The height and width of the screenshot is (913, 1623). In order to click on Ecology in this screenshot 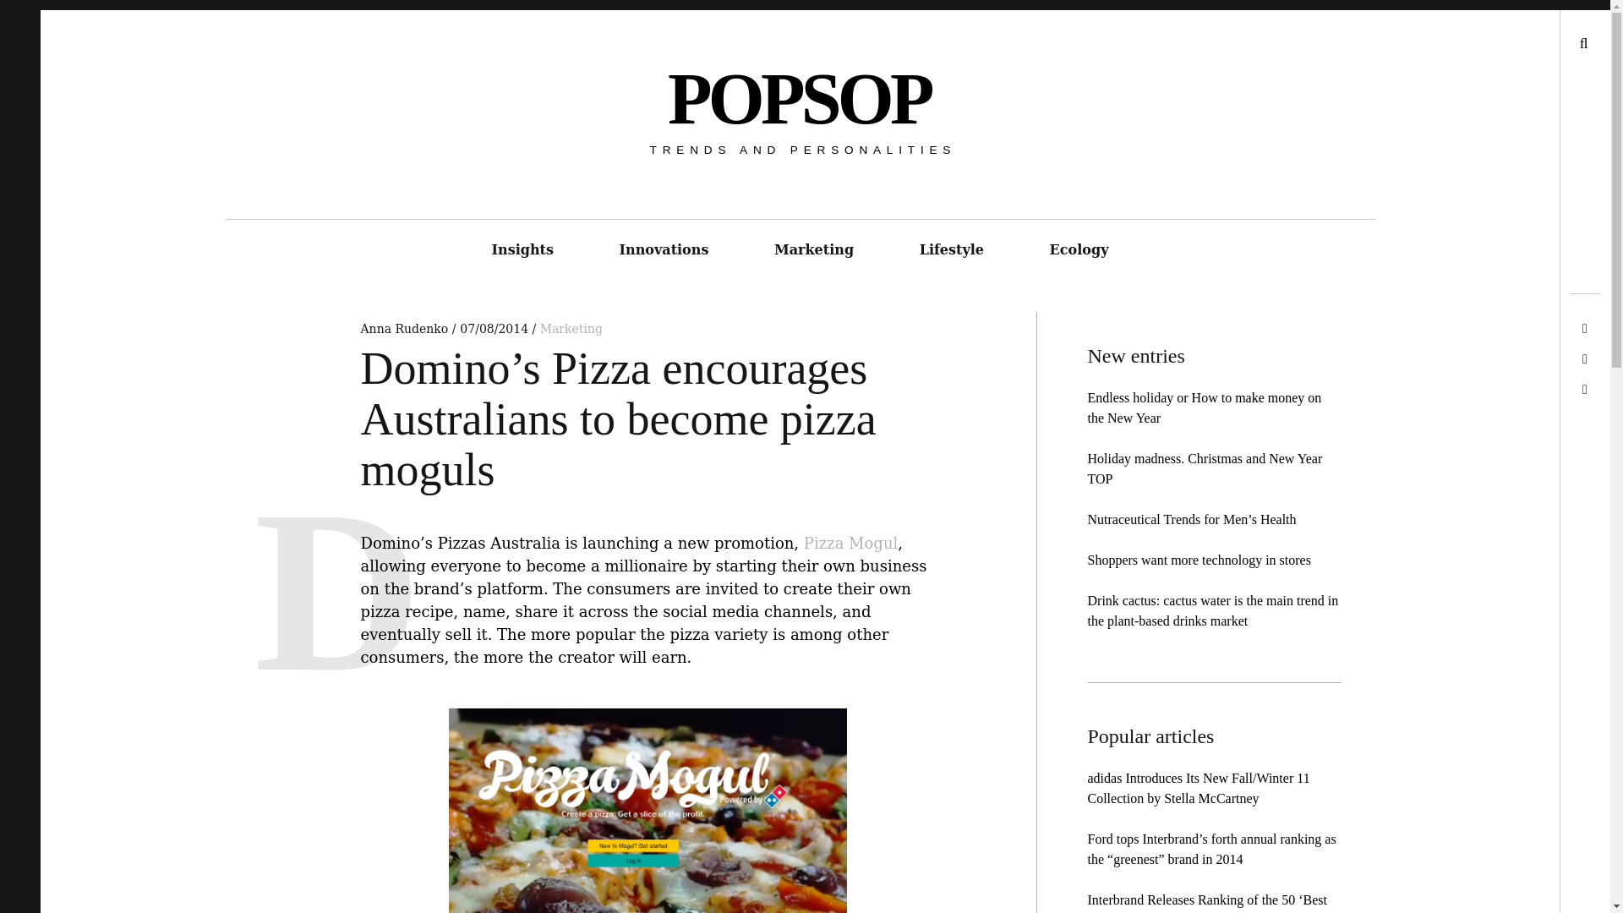, I will do `click(1079, 250)`.